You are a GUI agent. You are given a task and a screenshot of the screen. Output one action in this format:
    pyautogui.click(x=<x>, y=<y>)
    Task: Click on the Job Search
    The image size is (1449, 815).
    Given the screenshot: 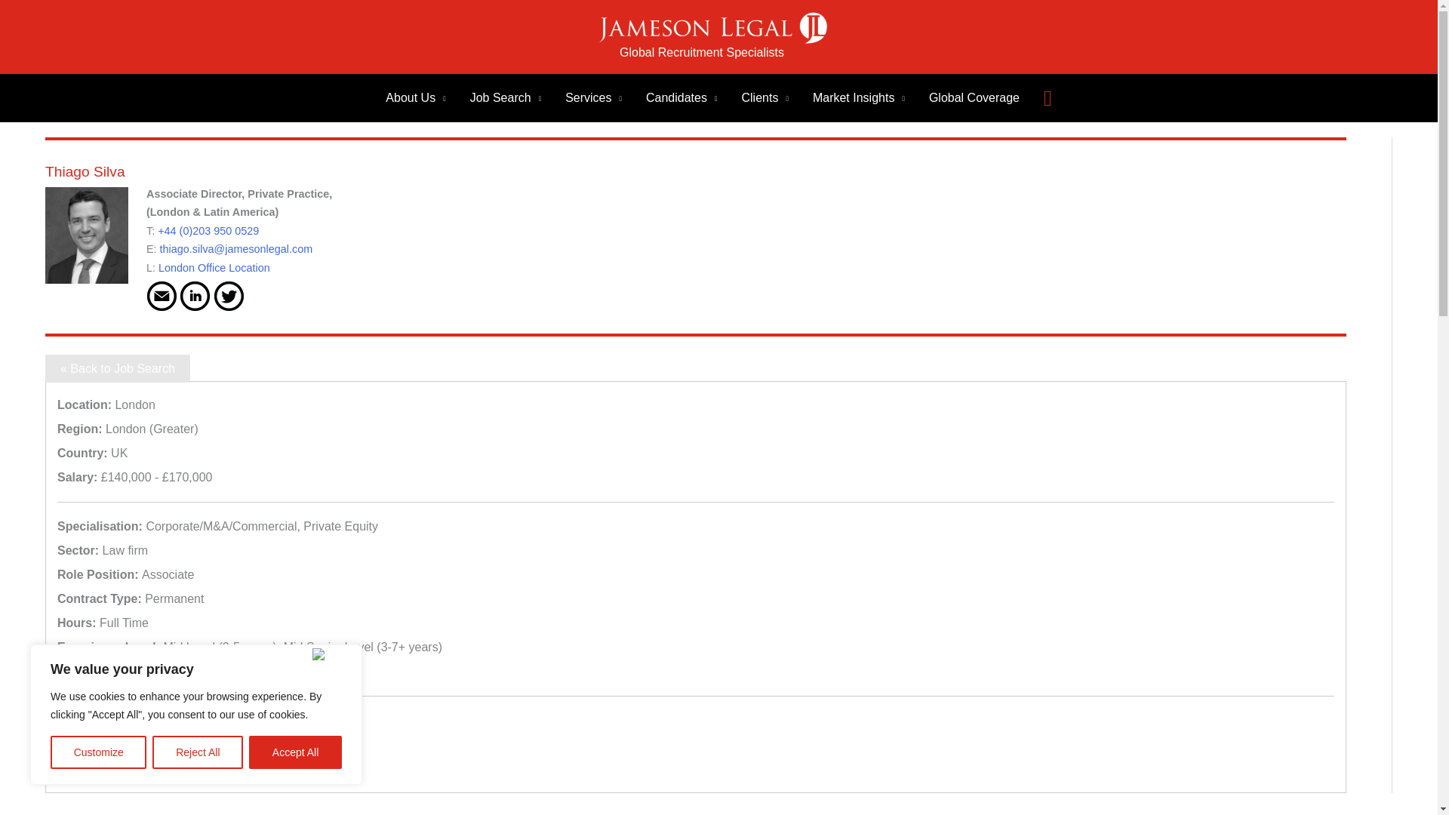 What is the action you would take?
    pyautogui.click(x=506, y=98)
    